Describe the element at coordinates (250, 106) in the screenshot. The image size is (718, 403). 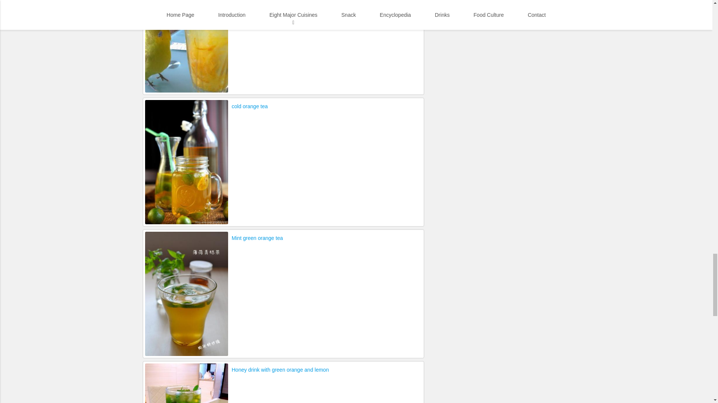
I see `cold orange tea` at that location.